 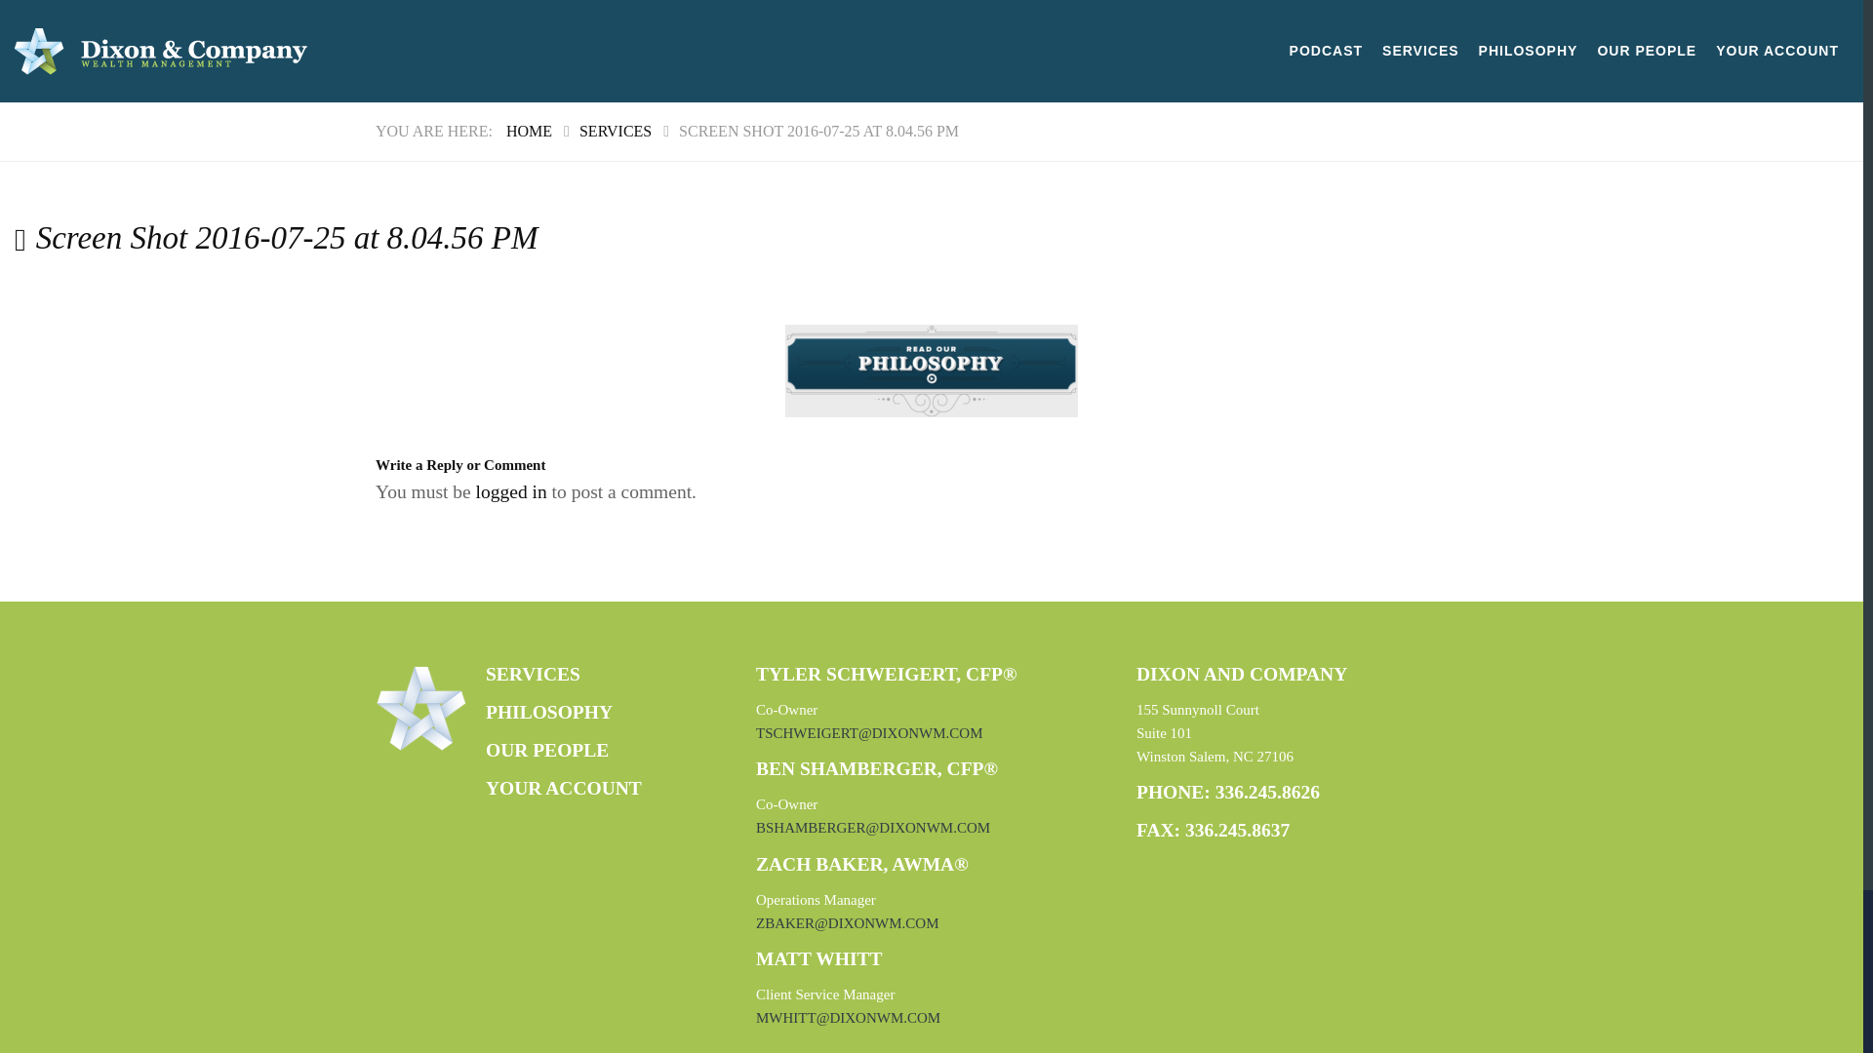 What do you see at coordinates (1529, 51) in the screenshot?
I see `PHILOSOPHY` at bounding box center [1529, 51].